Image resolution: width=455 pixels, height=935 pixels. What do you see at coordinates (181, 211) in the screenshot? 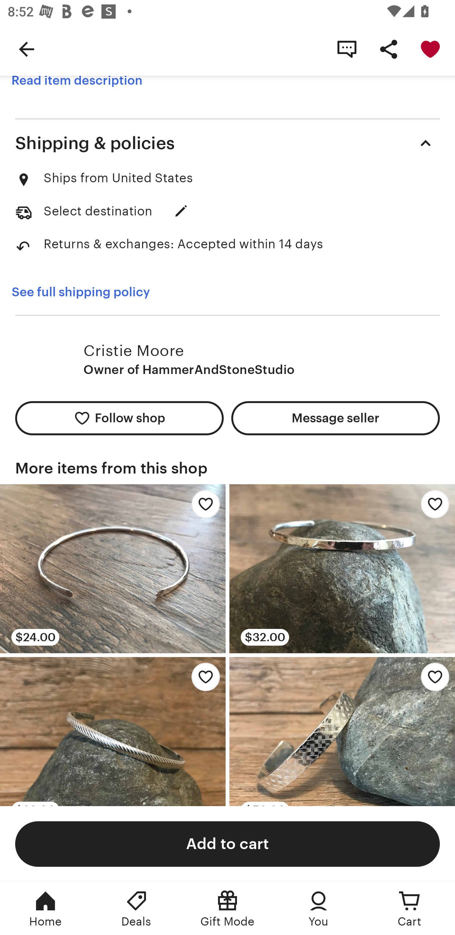
I see `Update` at bounding box center [181, 211].